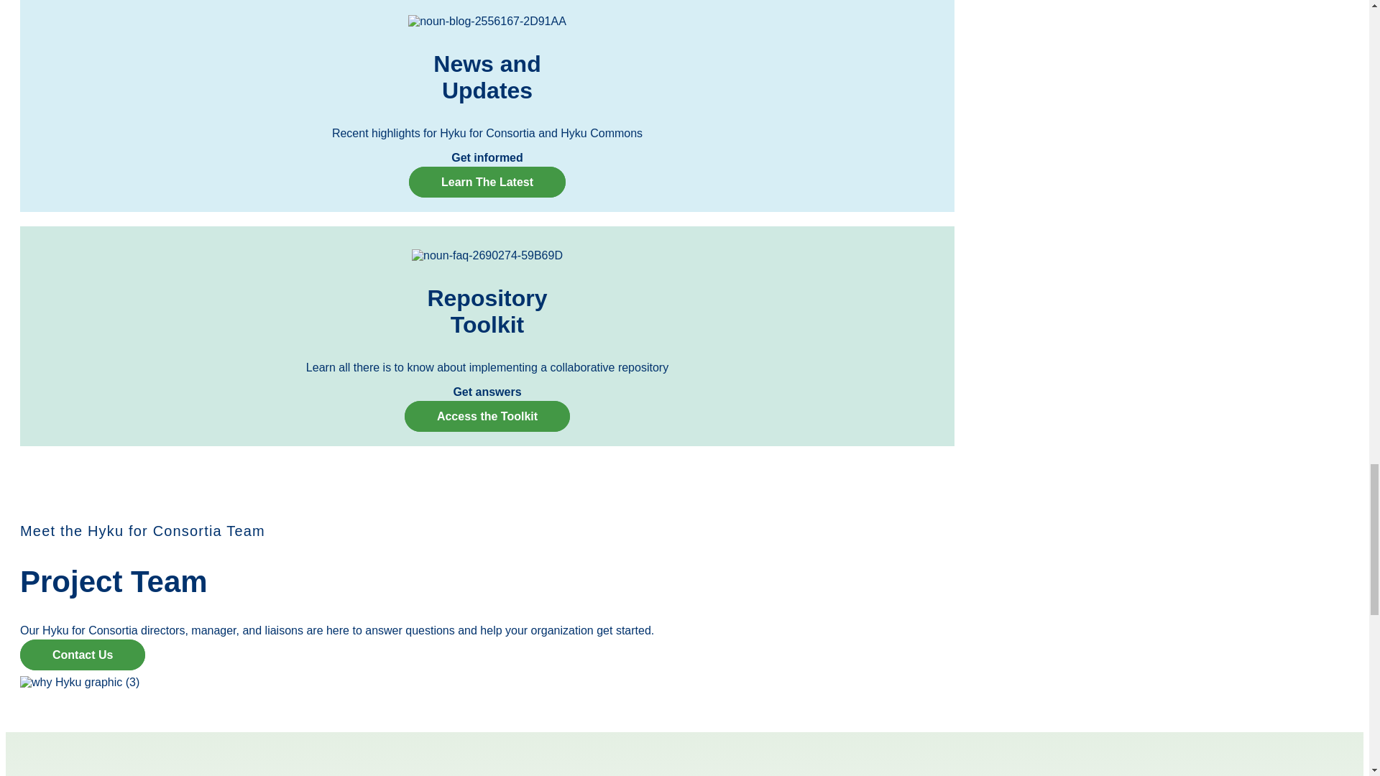 The width and height of the screenshot is (1380, 776). What do you see at coordinates (487, 256) in the screenshot?
I see `noun-faq-2690274-59B69D` at bounding box center [487, 256].